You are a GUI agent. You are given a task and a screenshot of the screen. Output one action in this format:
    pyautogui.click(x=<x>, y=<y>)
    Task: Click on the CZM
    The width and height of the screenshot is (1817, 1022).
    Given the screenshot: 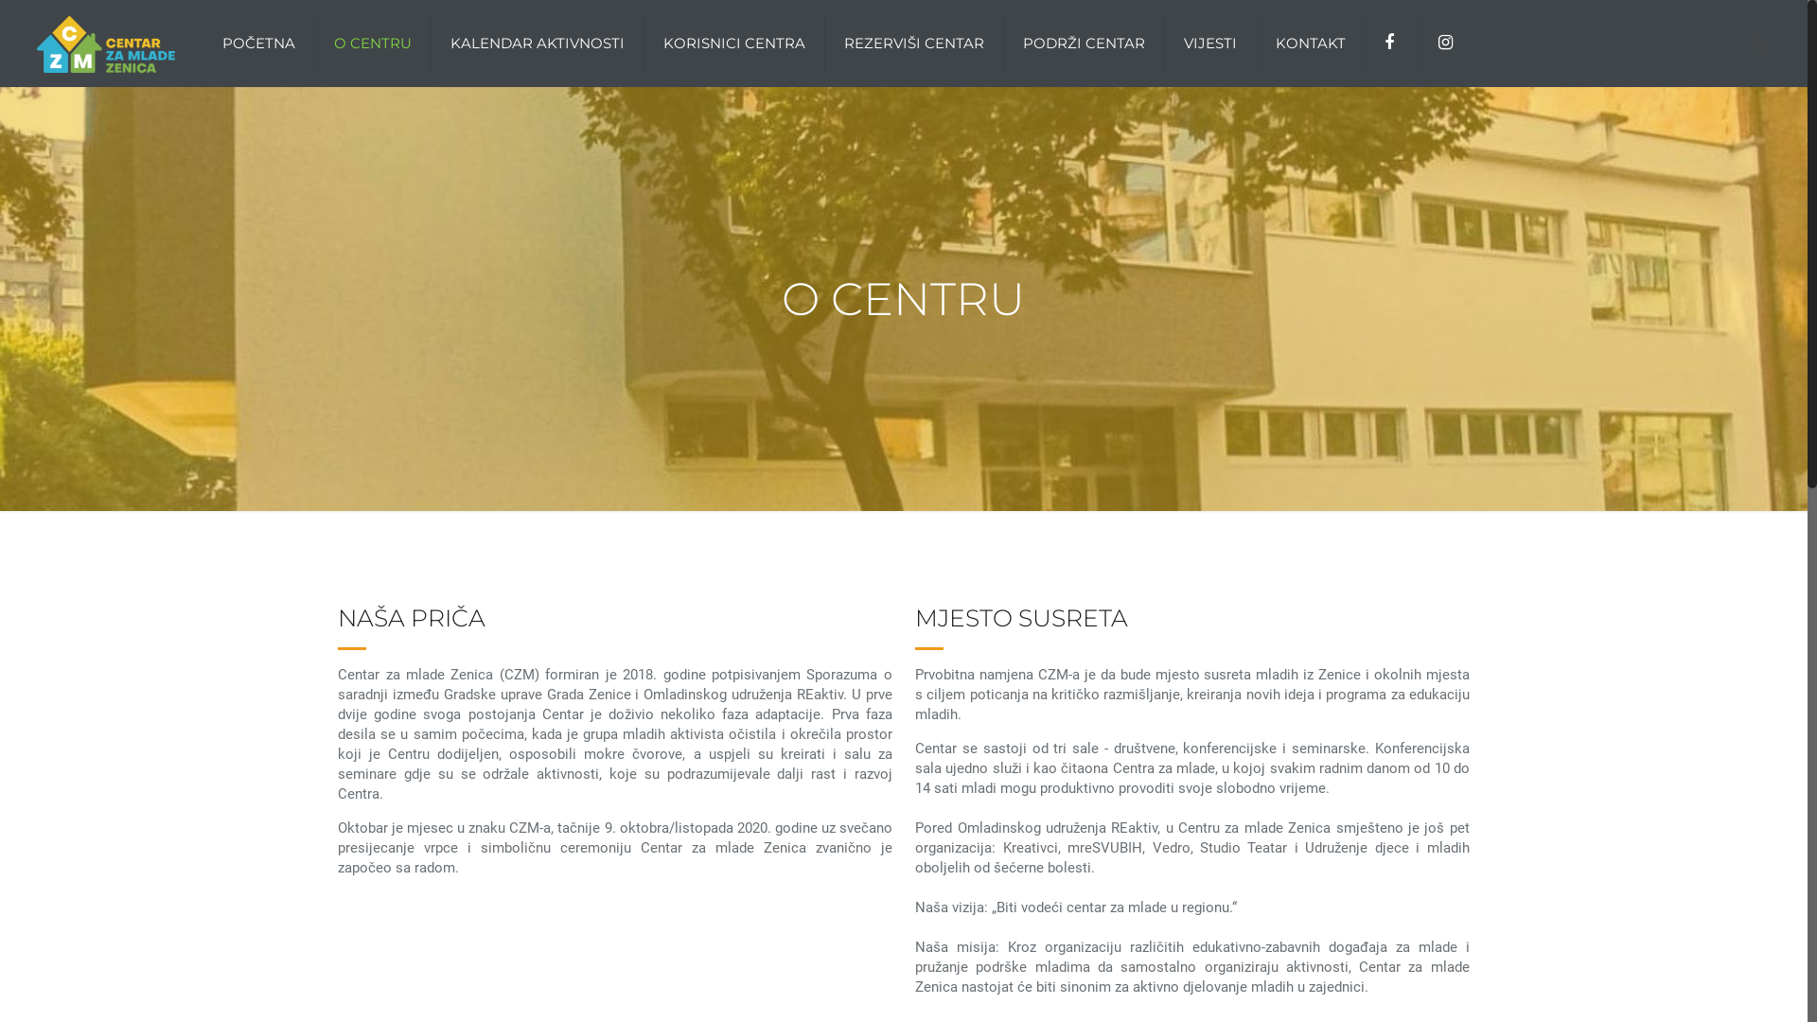 What is the action you would take?
    pyautogui.click(x=106, y=44)
    